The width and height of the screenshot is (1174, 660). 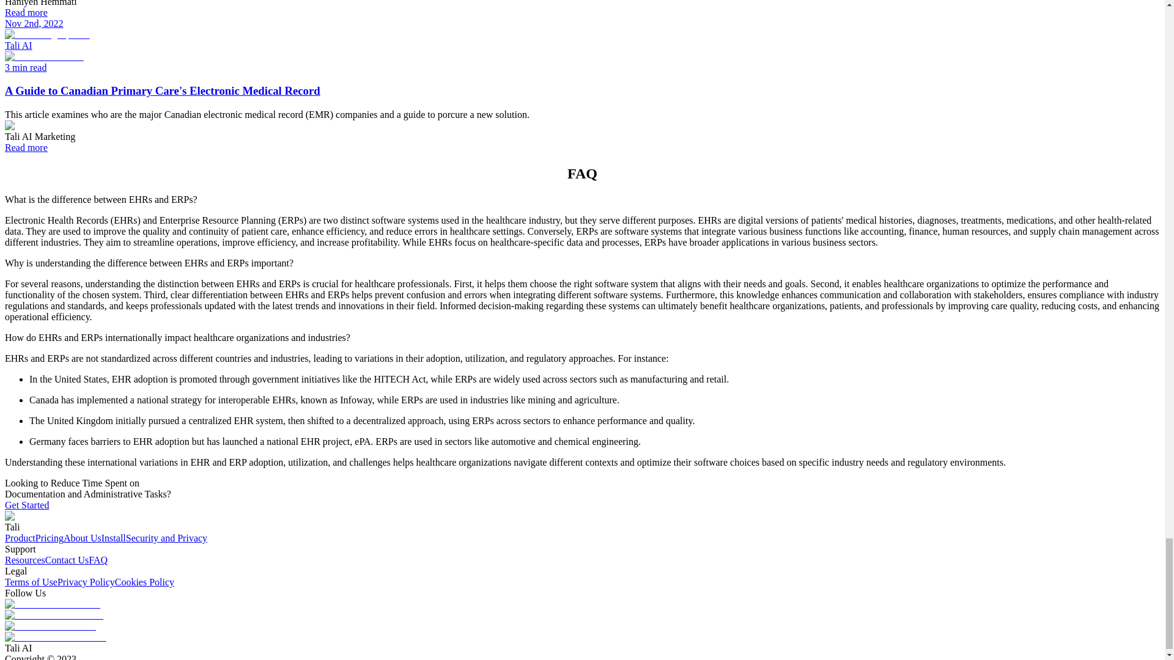 What do you see at coordinates (113, 538) in the screenshot?
I see `Install` at bounding box center [113, 538].